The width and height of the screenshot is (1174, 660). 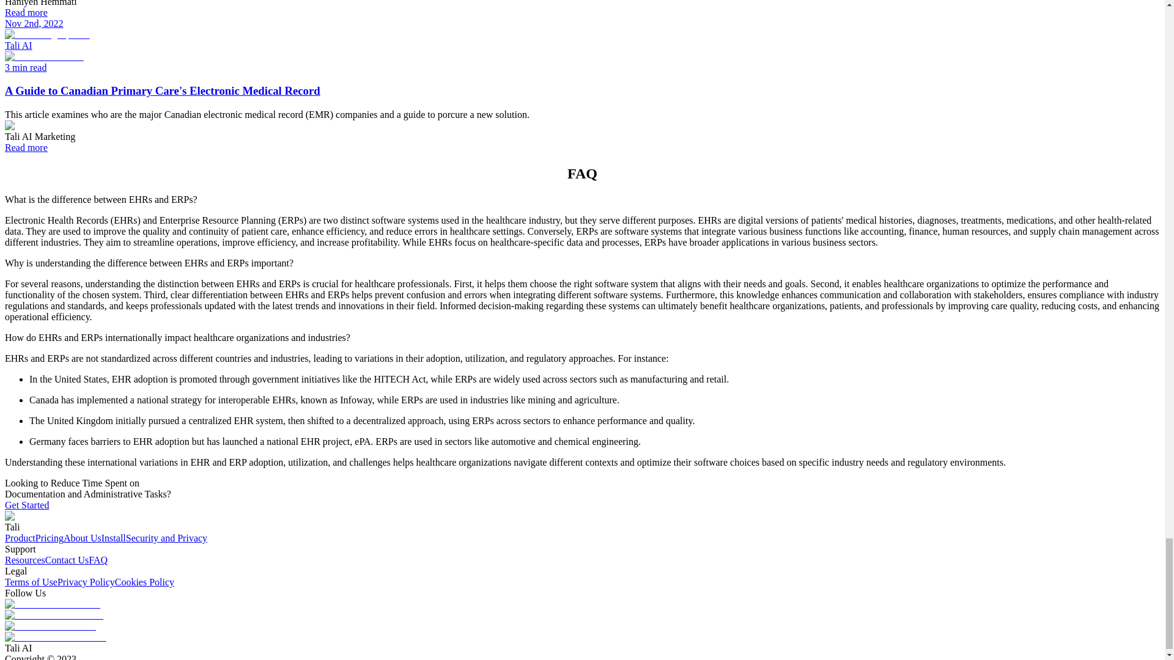 What do you see at coordinates (113, 538) in the screenshot?
I see `Install` at bounding box center [113, 538].